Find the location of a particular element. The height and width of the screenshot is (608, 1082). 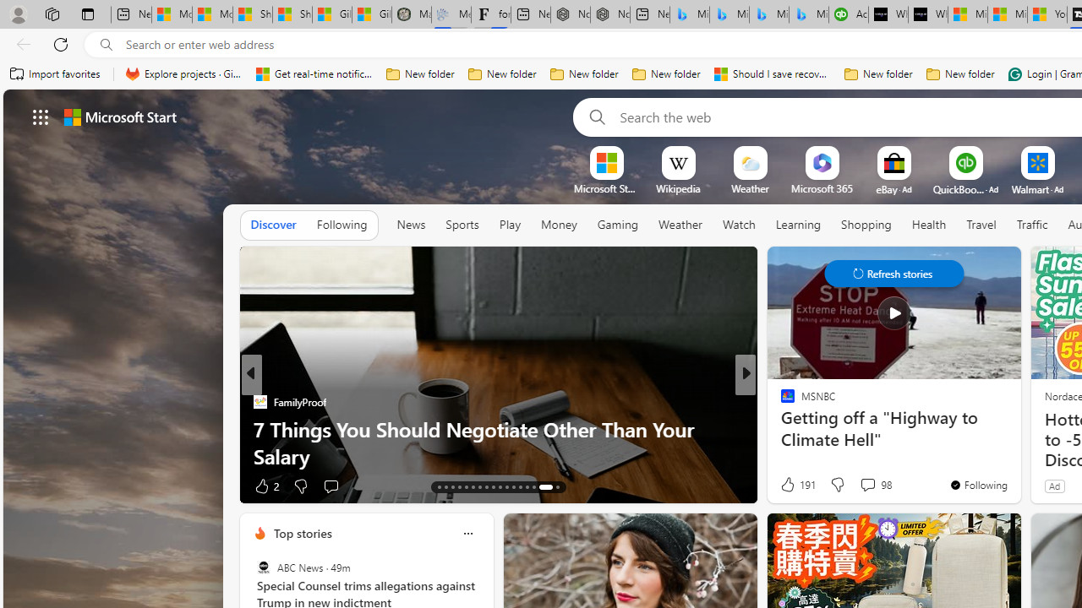

FamilyProof is located at coordinates (260, 402).